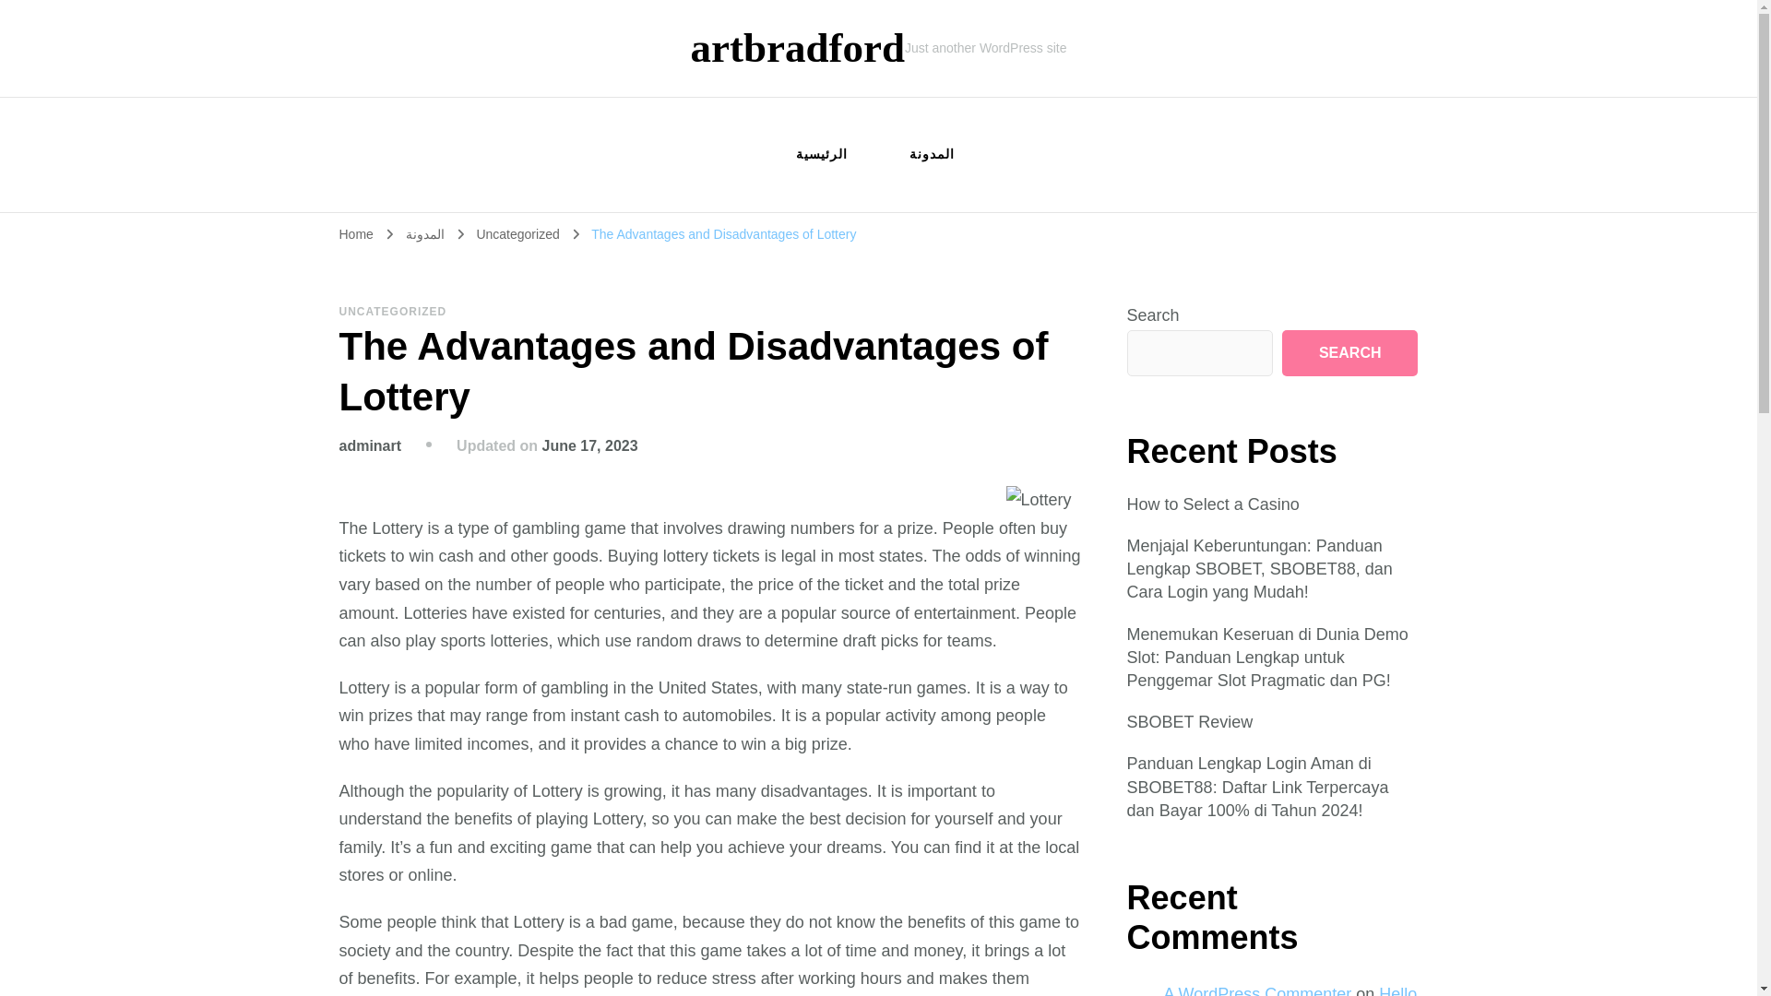 The width and height of the screenshot is (1771, 996). What do you see at coordinates (371, 446) in the screenshot?
I see `adminart` at bounding box center [371, 446].